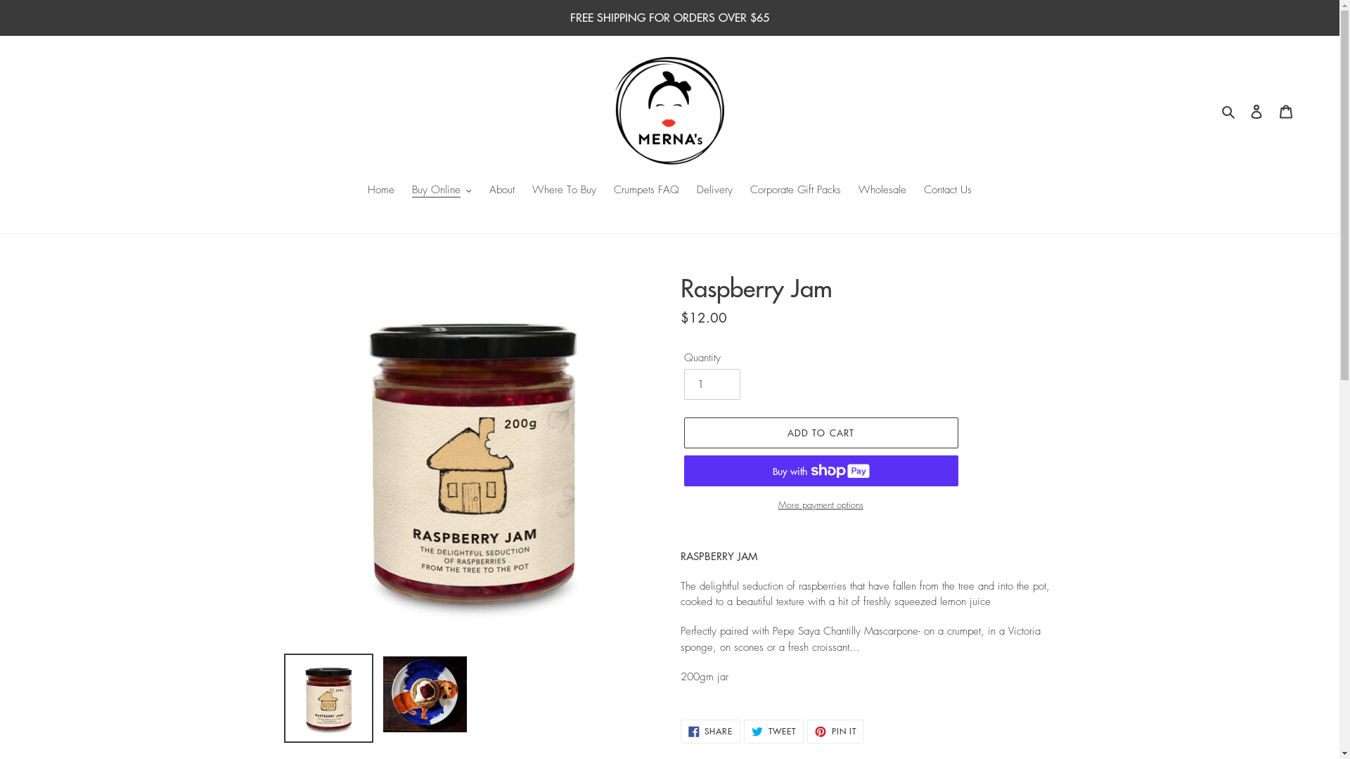 The image size is (1350, 759). I want to click on Contact Us, so click(948, 191).